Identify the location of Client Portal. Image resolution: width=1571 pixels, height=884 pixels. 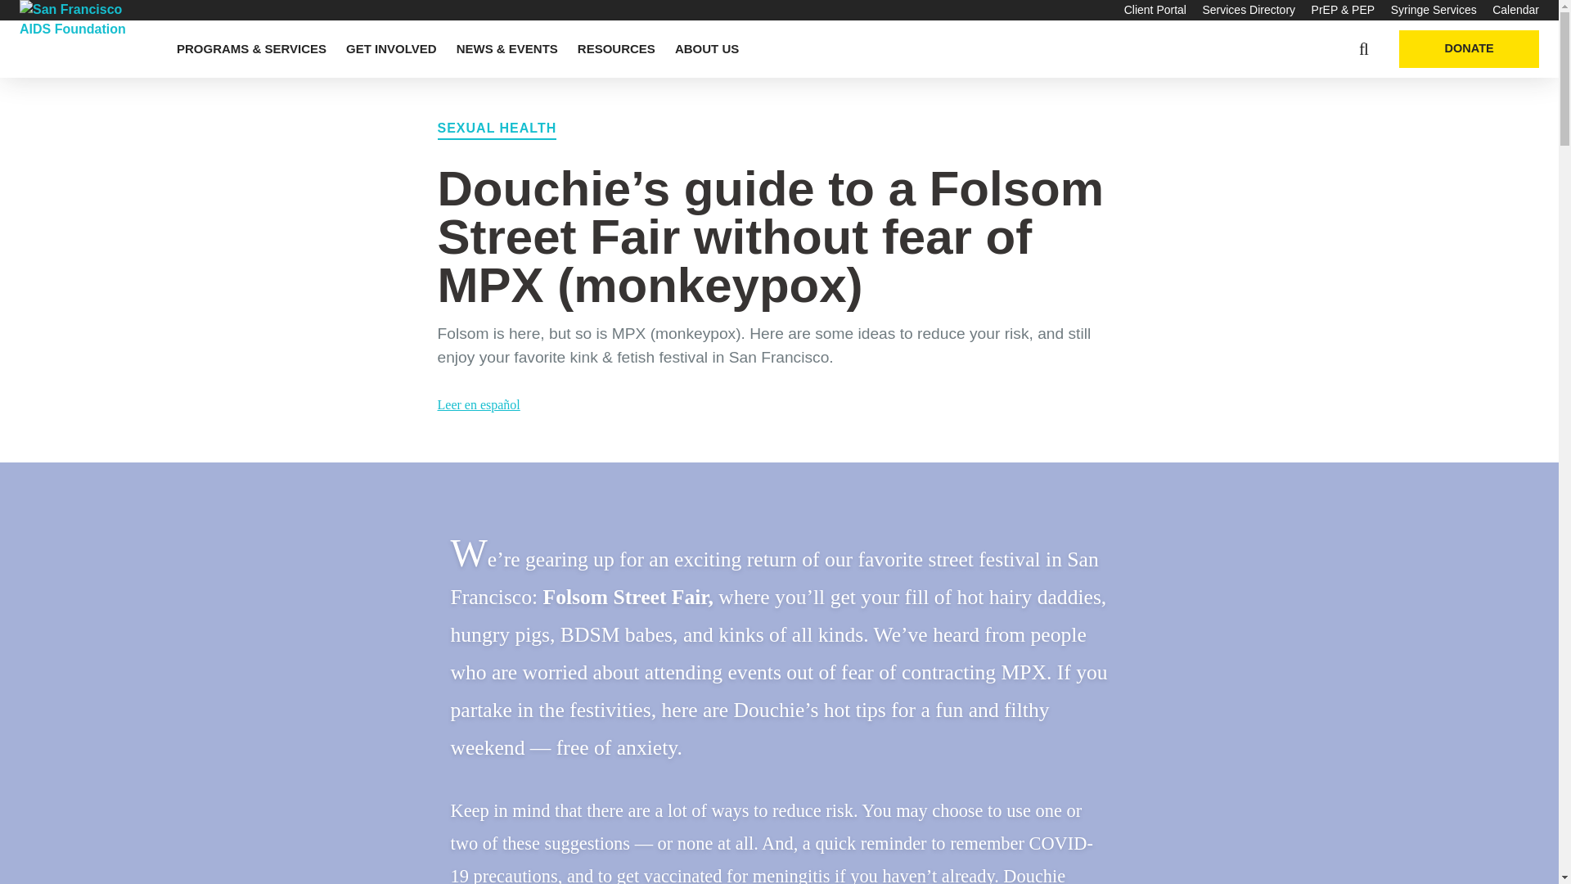
(1155, 10).